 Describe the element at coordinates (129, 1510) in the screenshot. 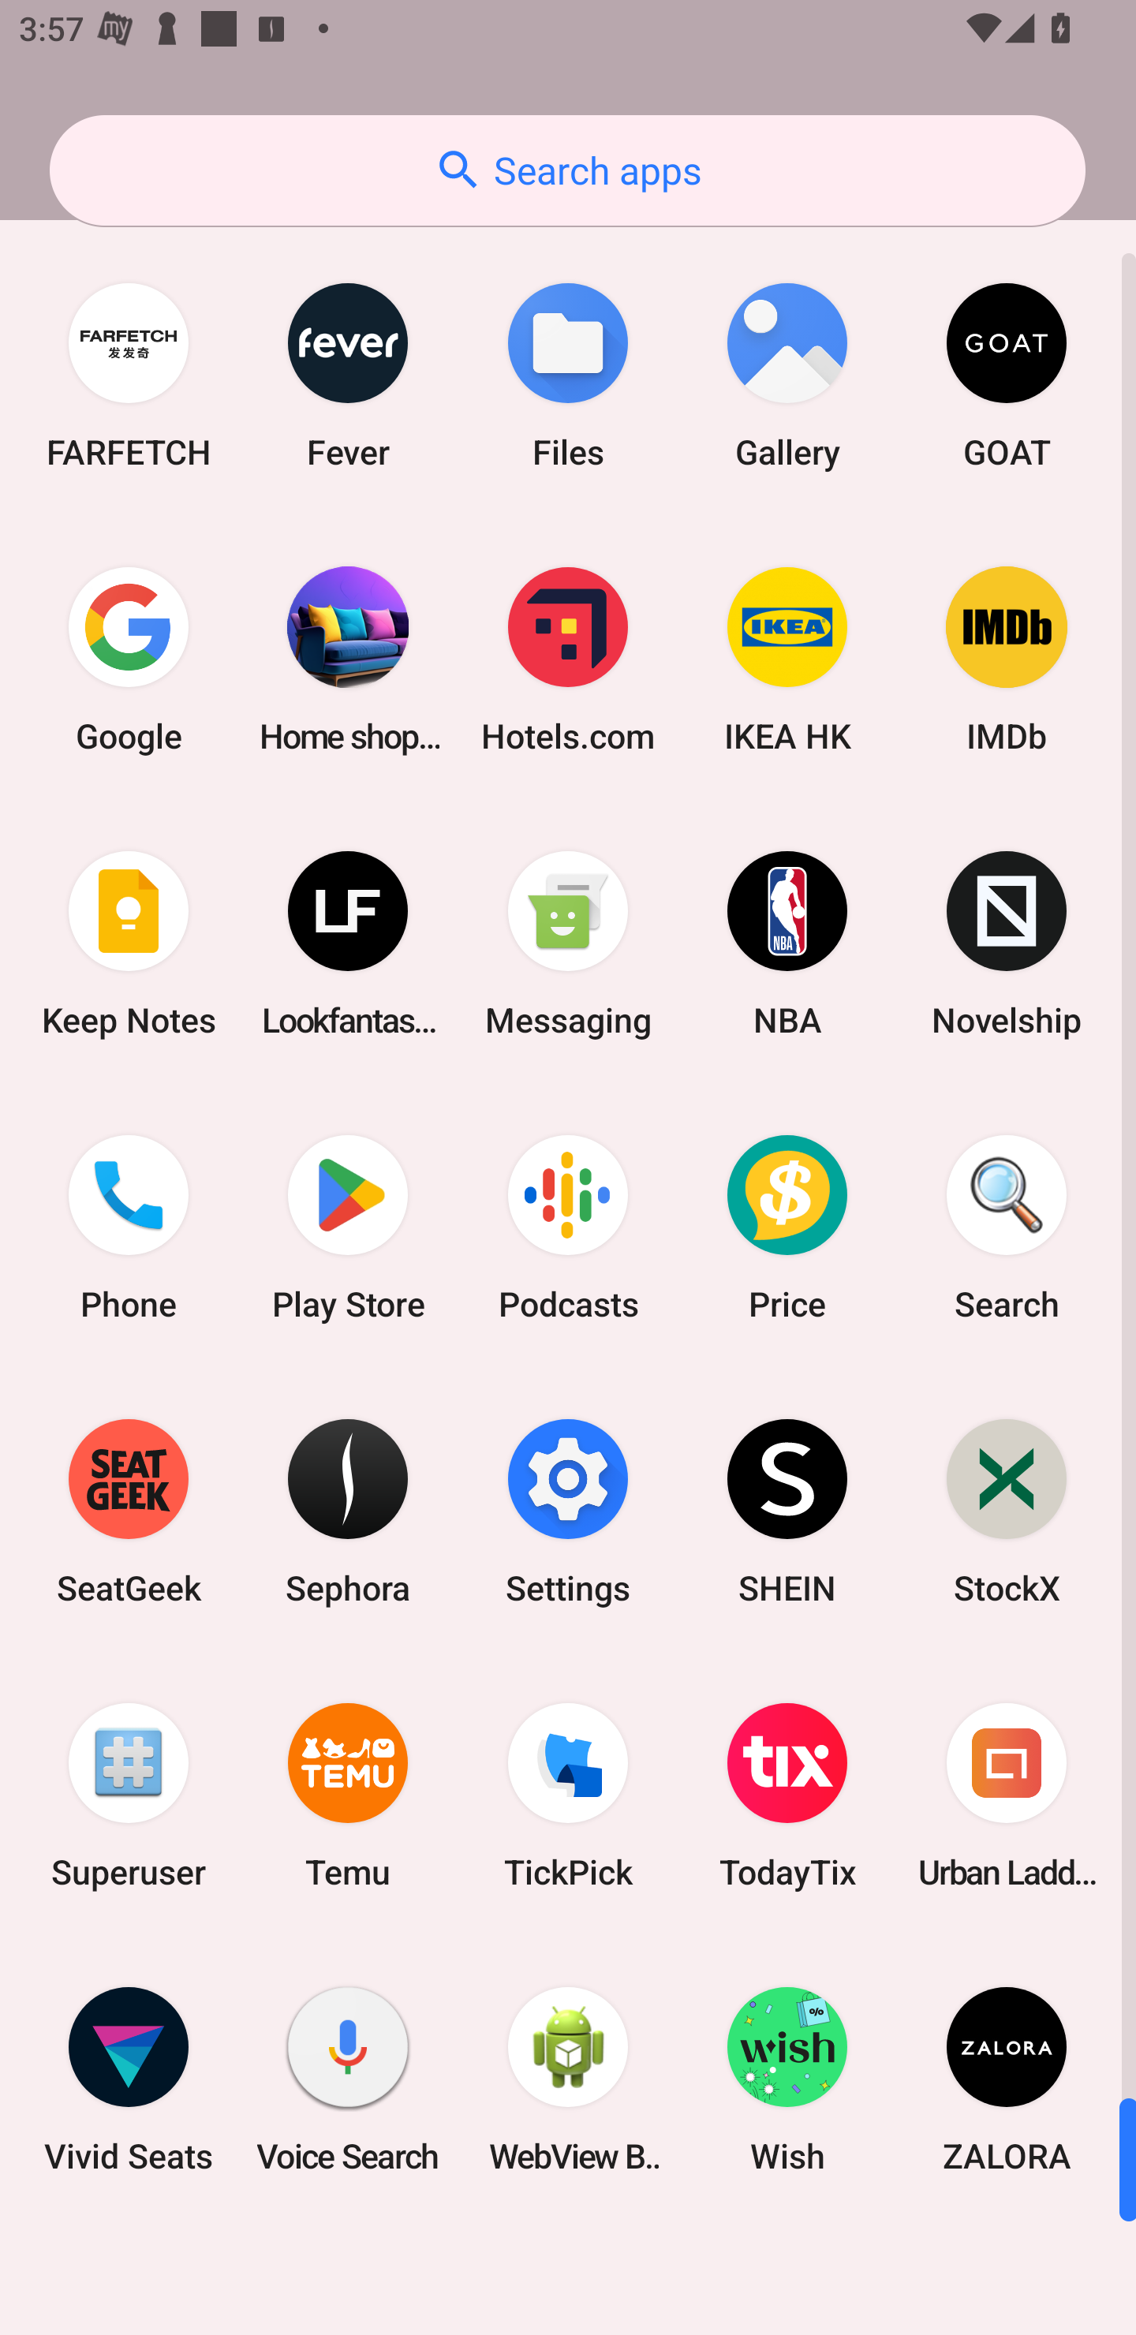

I see `SeatGeek` at that location.